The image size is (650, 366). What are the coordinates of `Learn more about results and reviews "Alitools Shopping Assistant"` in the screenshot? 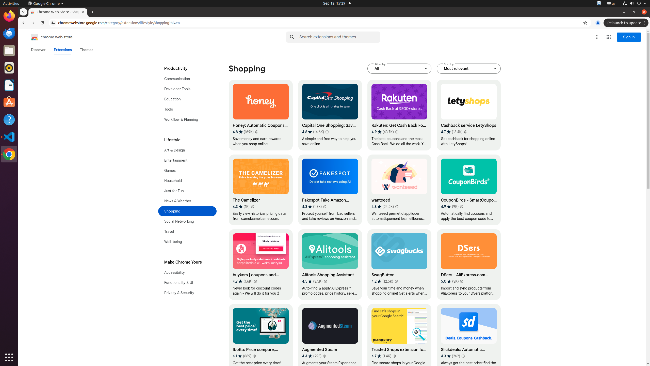 It's located at (326, 281).